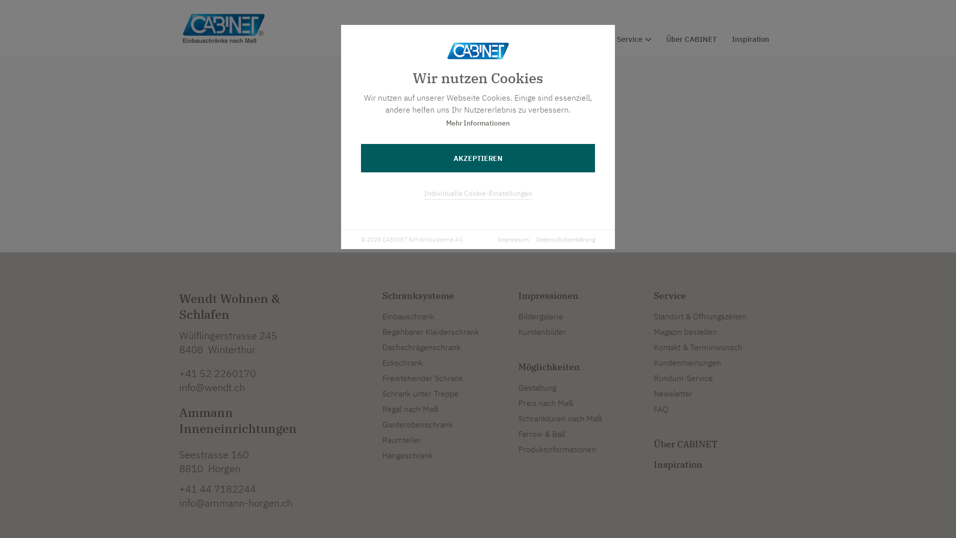 This screenshot has width=956, height=538. What do you see at coordinates (542, 434) in the screenshot?
I see `Farrow & Ball` at bounding box center [542, 434].